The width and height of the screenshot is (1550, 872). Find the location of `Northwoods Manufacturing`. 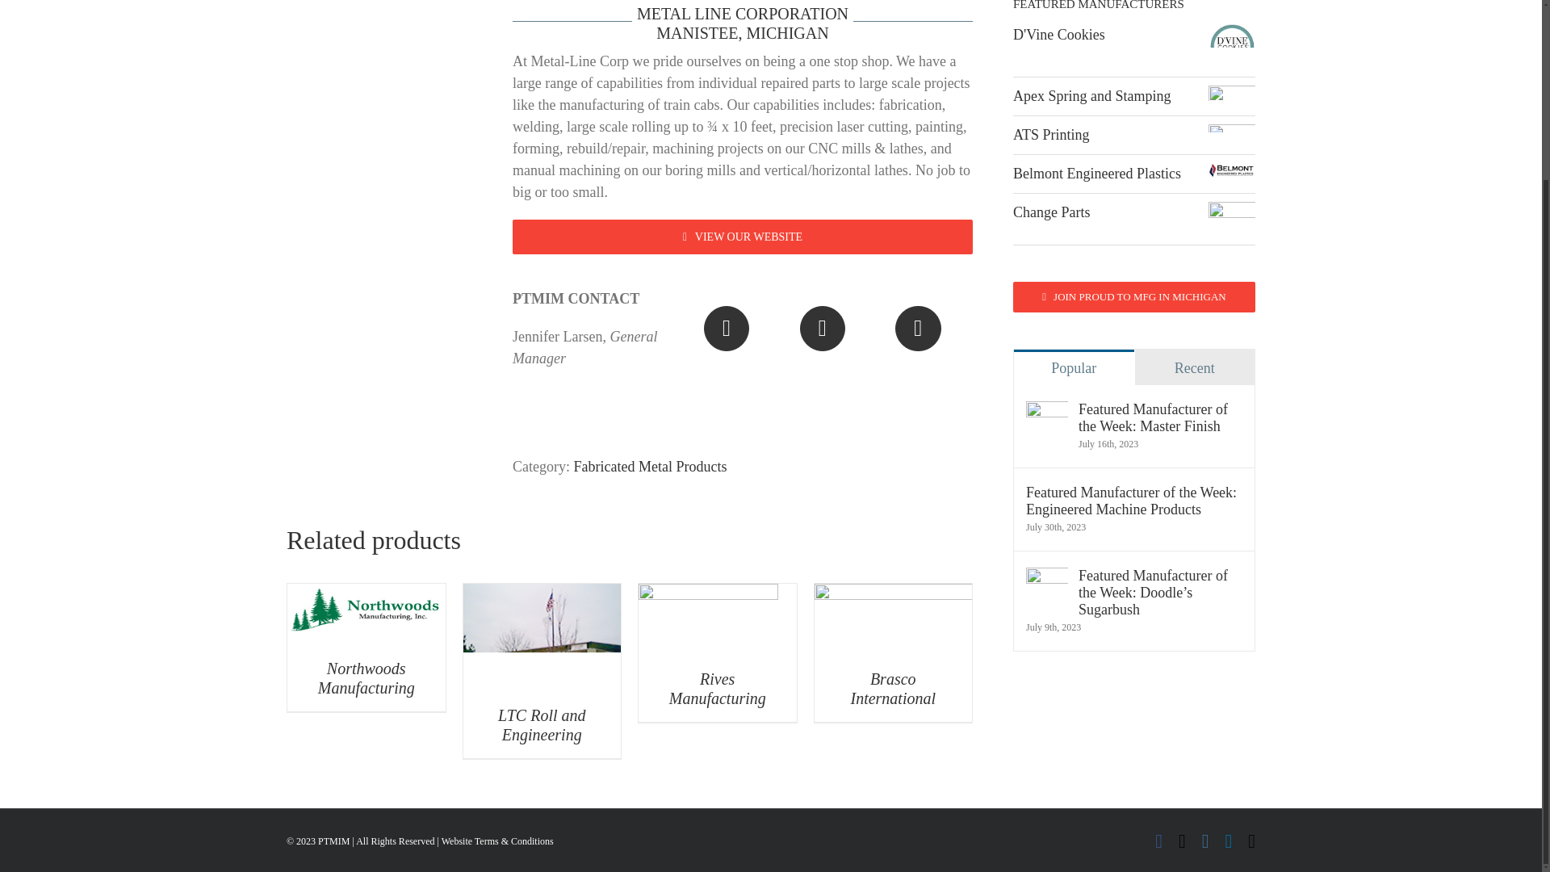

Northwoods Manufacturing is located at coordinates (367, 677).